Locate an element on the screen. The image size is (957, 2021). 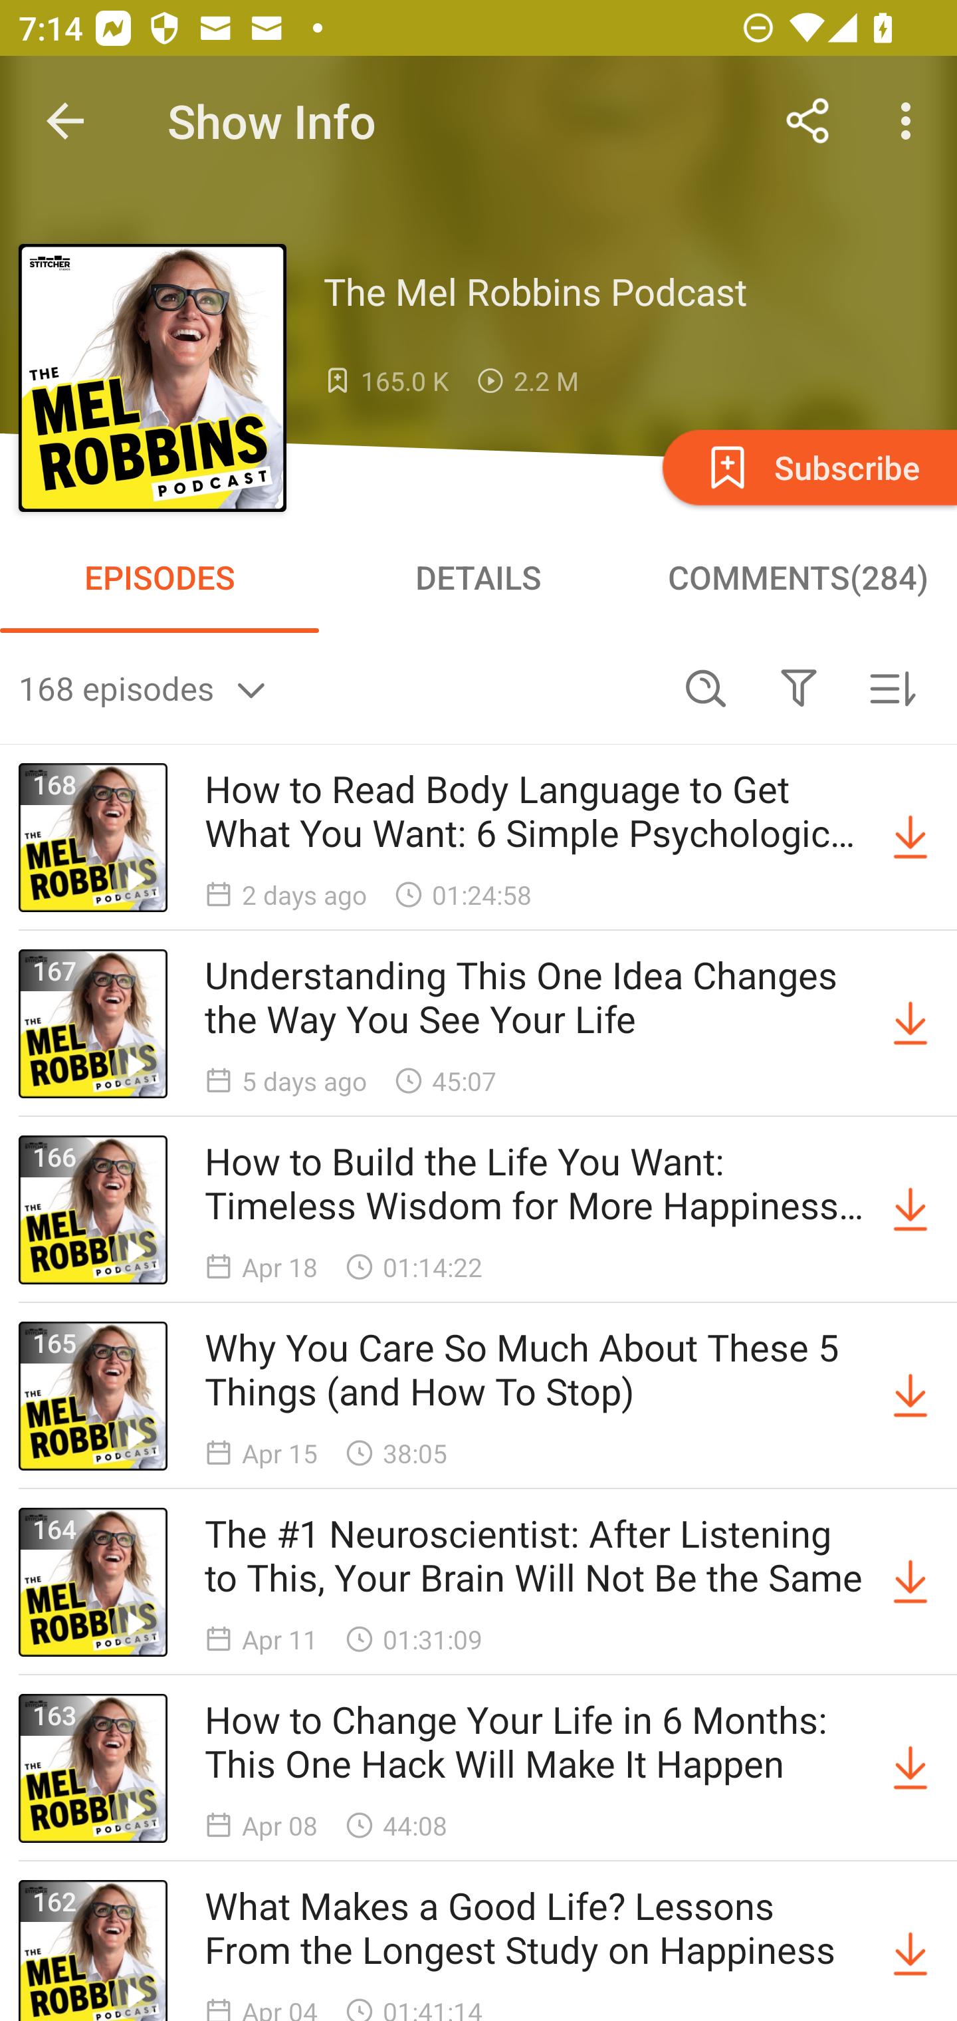
DETAILS is located at coordinates (478, 577).